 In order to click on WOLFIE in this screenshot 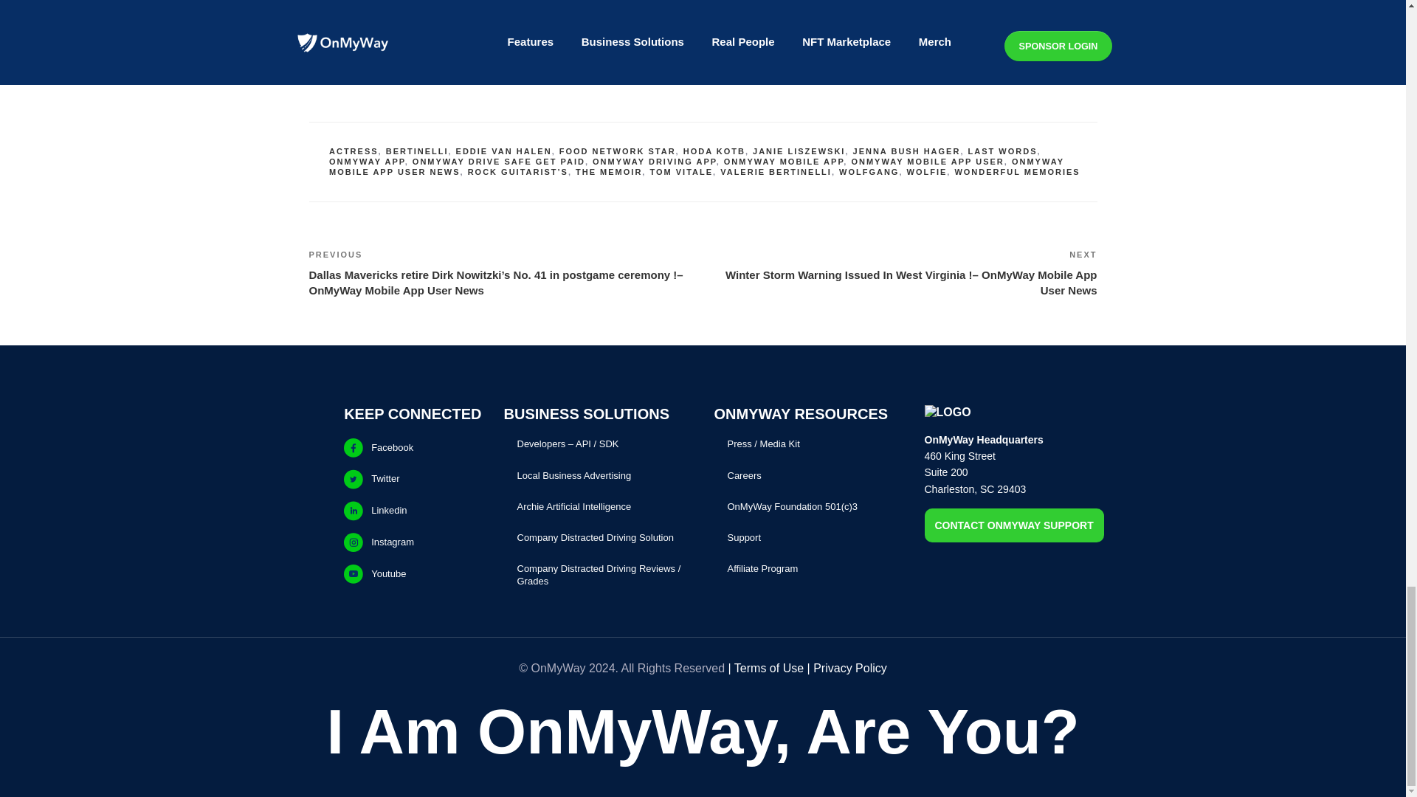, I will do `click(927, 171)`.